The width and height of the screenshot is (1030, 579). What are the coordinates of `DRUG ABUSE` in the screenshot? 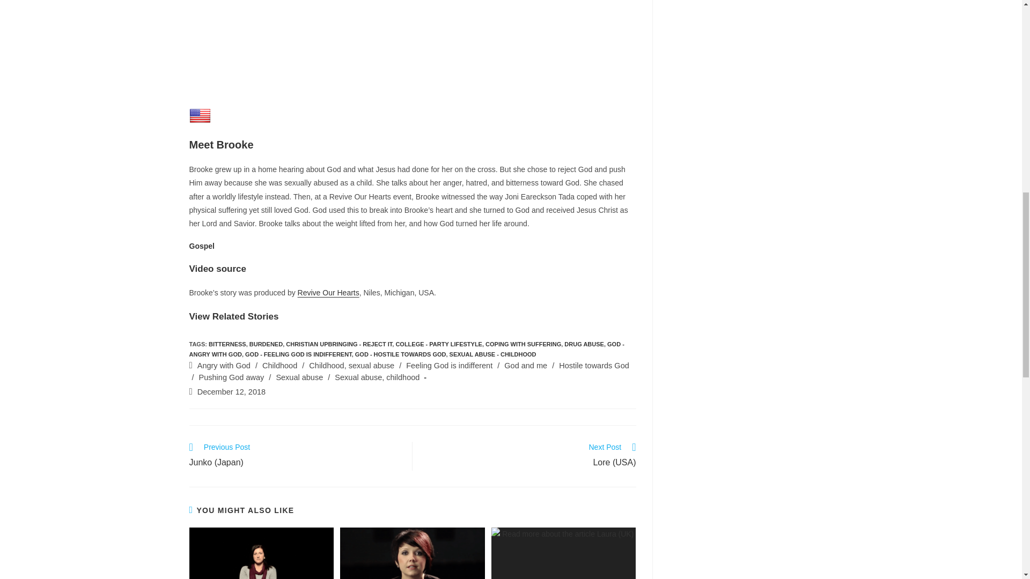 It's located at (584, 344).